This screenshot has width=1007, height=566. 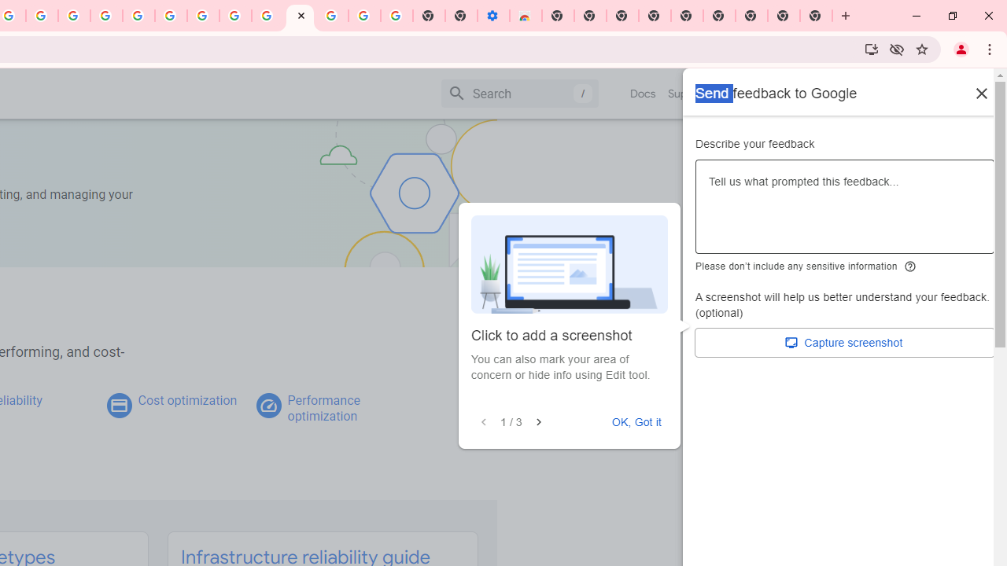 I want to click on Capture screenshot, so click(x=845, y=343).